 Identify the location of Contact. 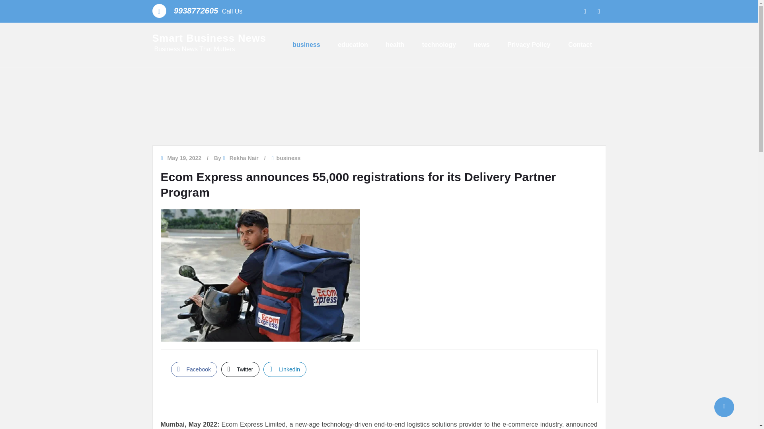
(580, 44).